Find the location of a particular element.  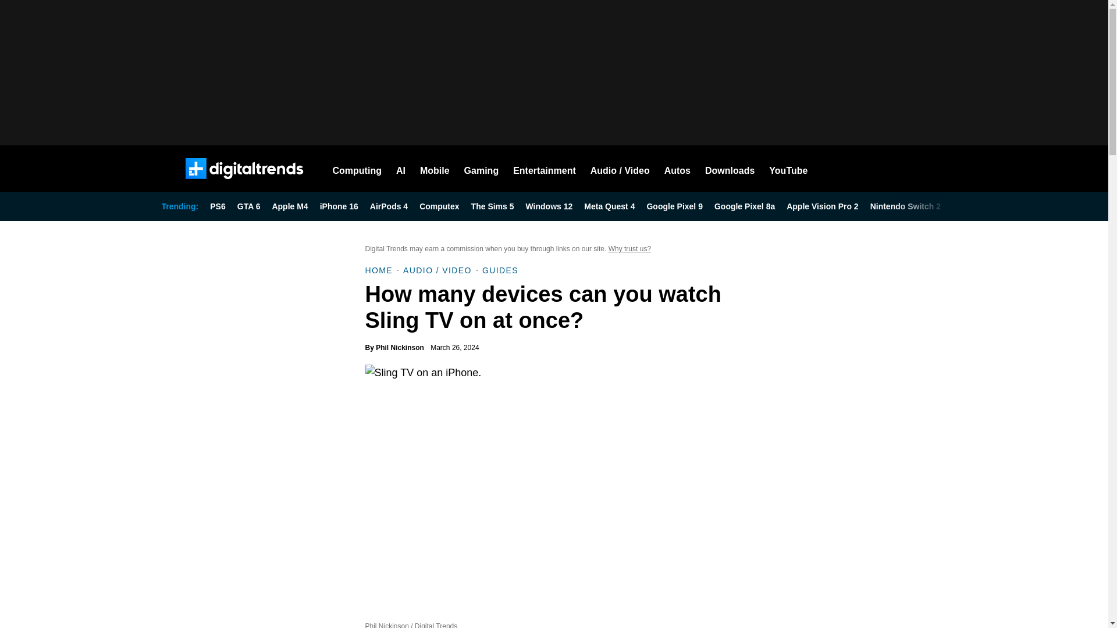

Downloads is located at coordinates (730, 169).